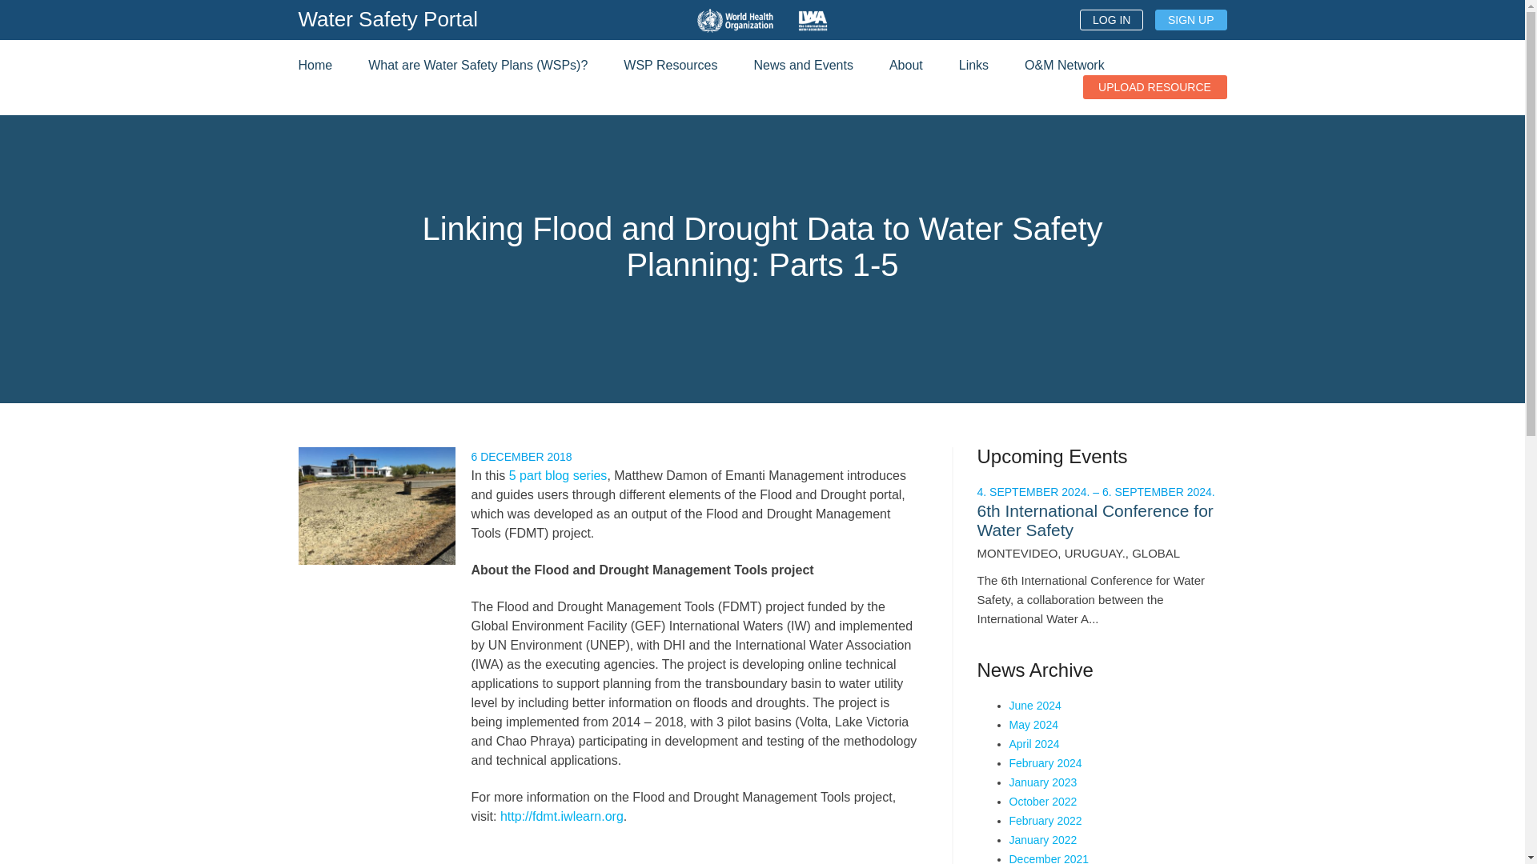 This screenshot has width=1537, height=864. Describe the element at coordinates (1191, 19) in the screenshot. I see `SIGN UP` at that location.